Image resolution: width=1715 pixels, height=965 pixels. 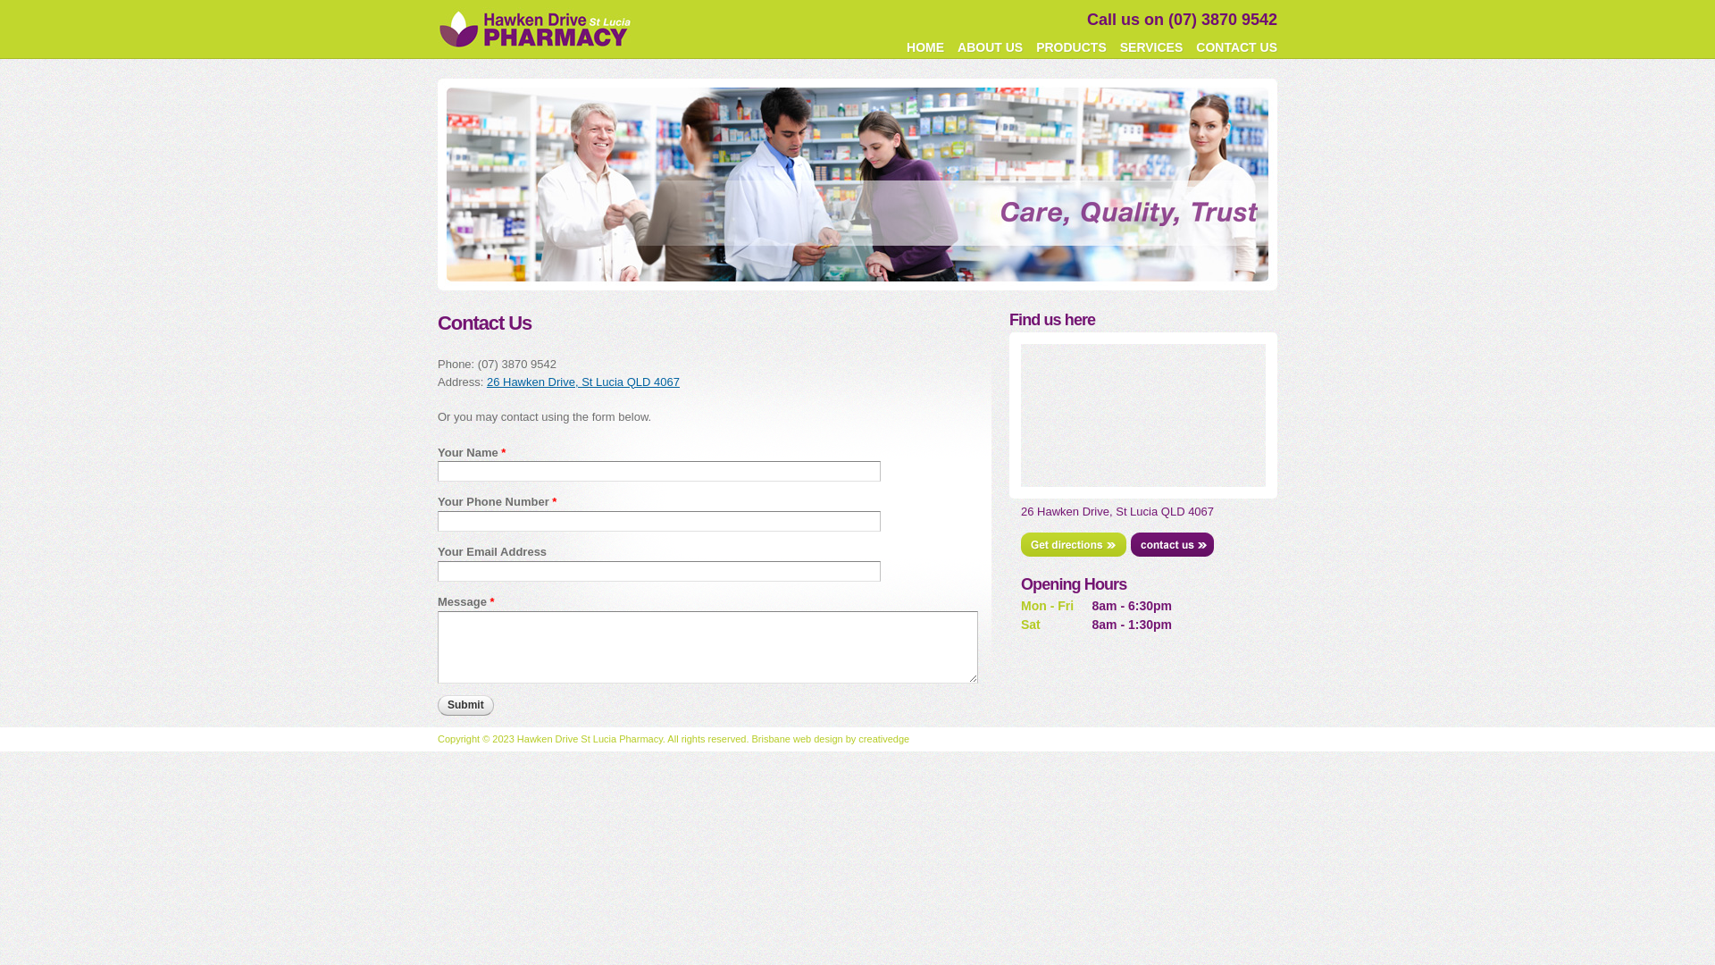 I want to click on 26 Hawken Drive, St Lucia QLD 4067, so click(x=1117, y=511).